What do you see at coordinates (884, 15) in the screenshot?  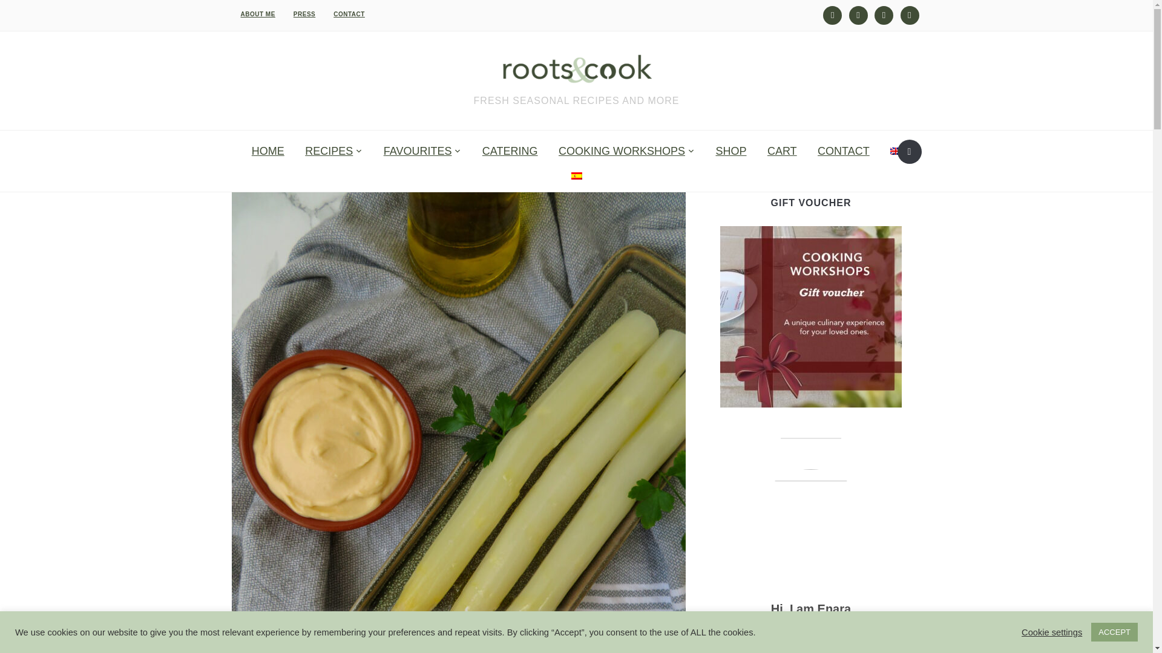 I see `Default Label` at bounding box center [884, 15].